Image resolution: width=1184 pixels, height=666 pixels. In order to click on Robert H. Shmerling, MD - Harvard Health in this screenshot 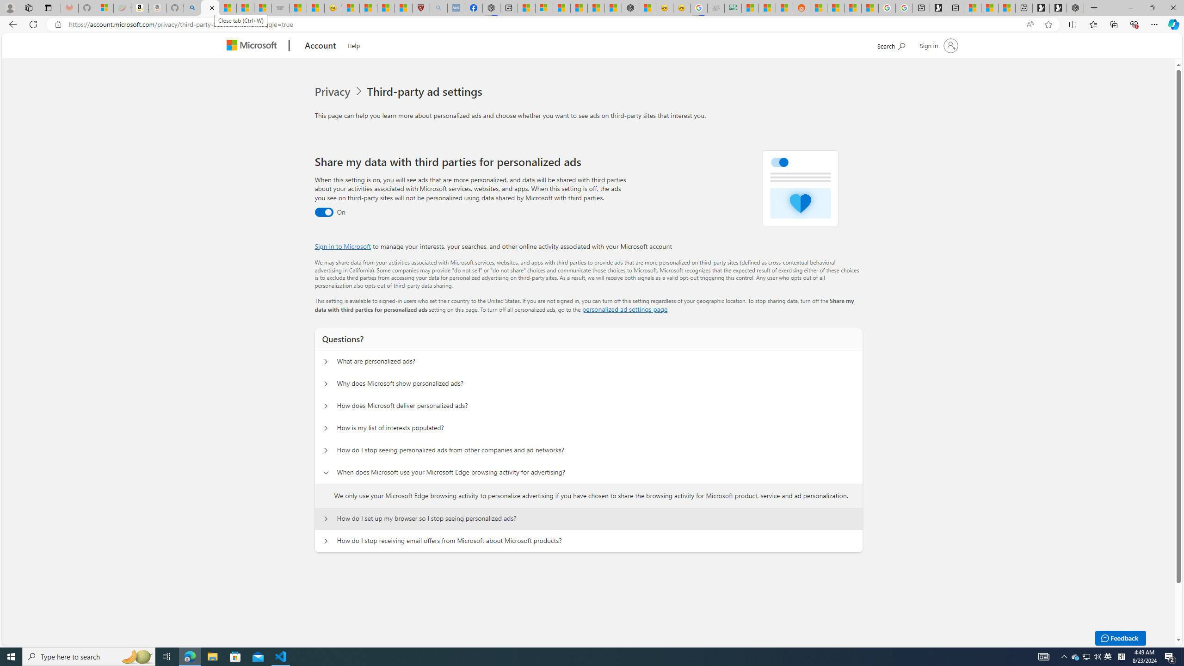, I will do `click(421, 8)`.